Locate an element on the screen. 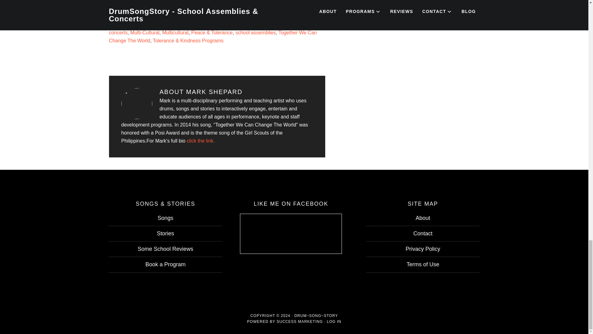  More is located at coordinates (211, 6).